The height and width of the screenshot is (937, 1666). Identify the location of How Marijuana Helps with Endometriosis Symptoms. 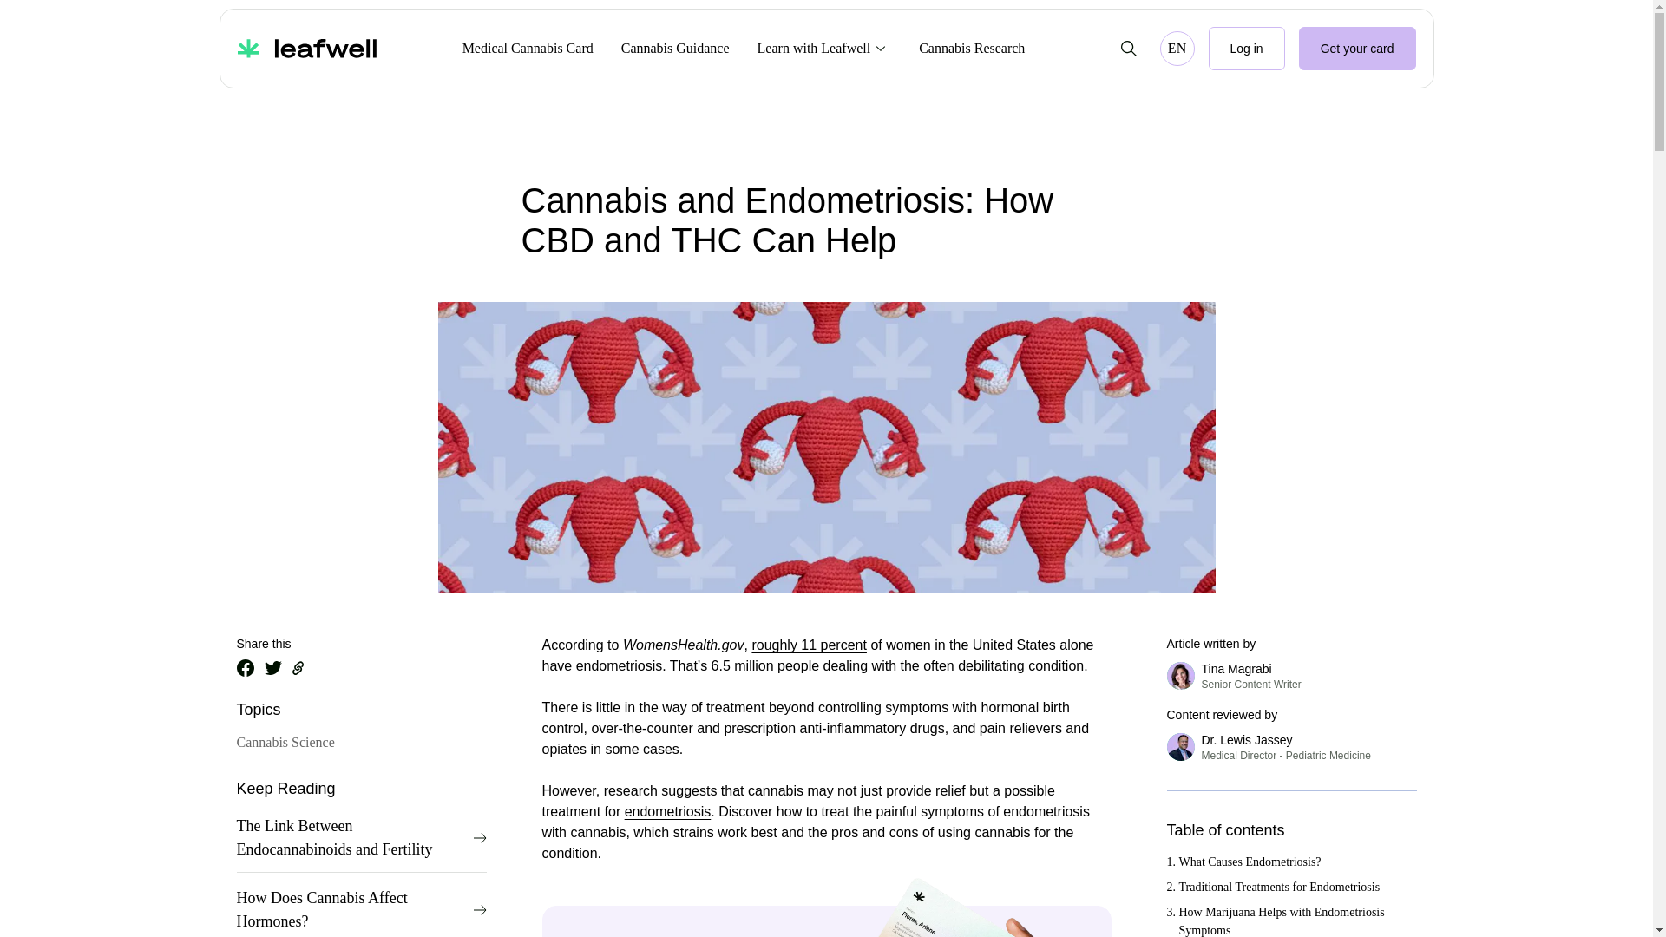
(1246, 49).